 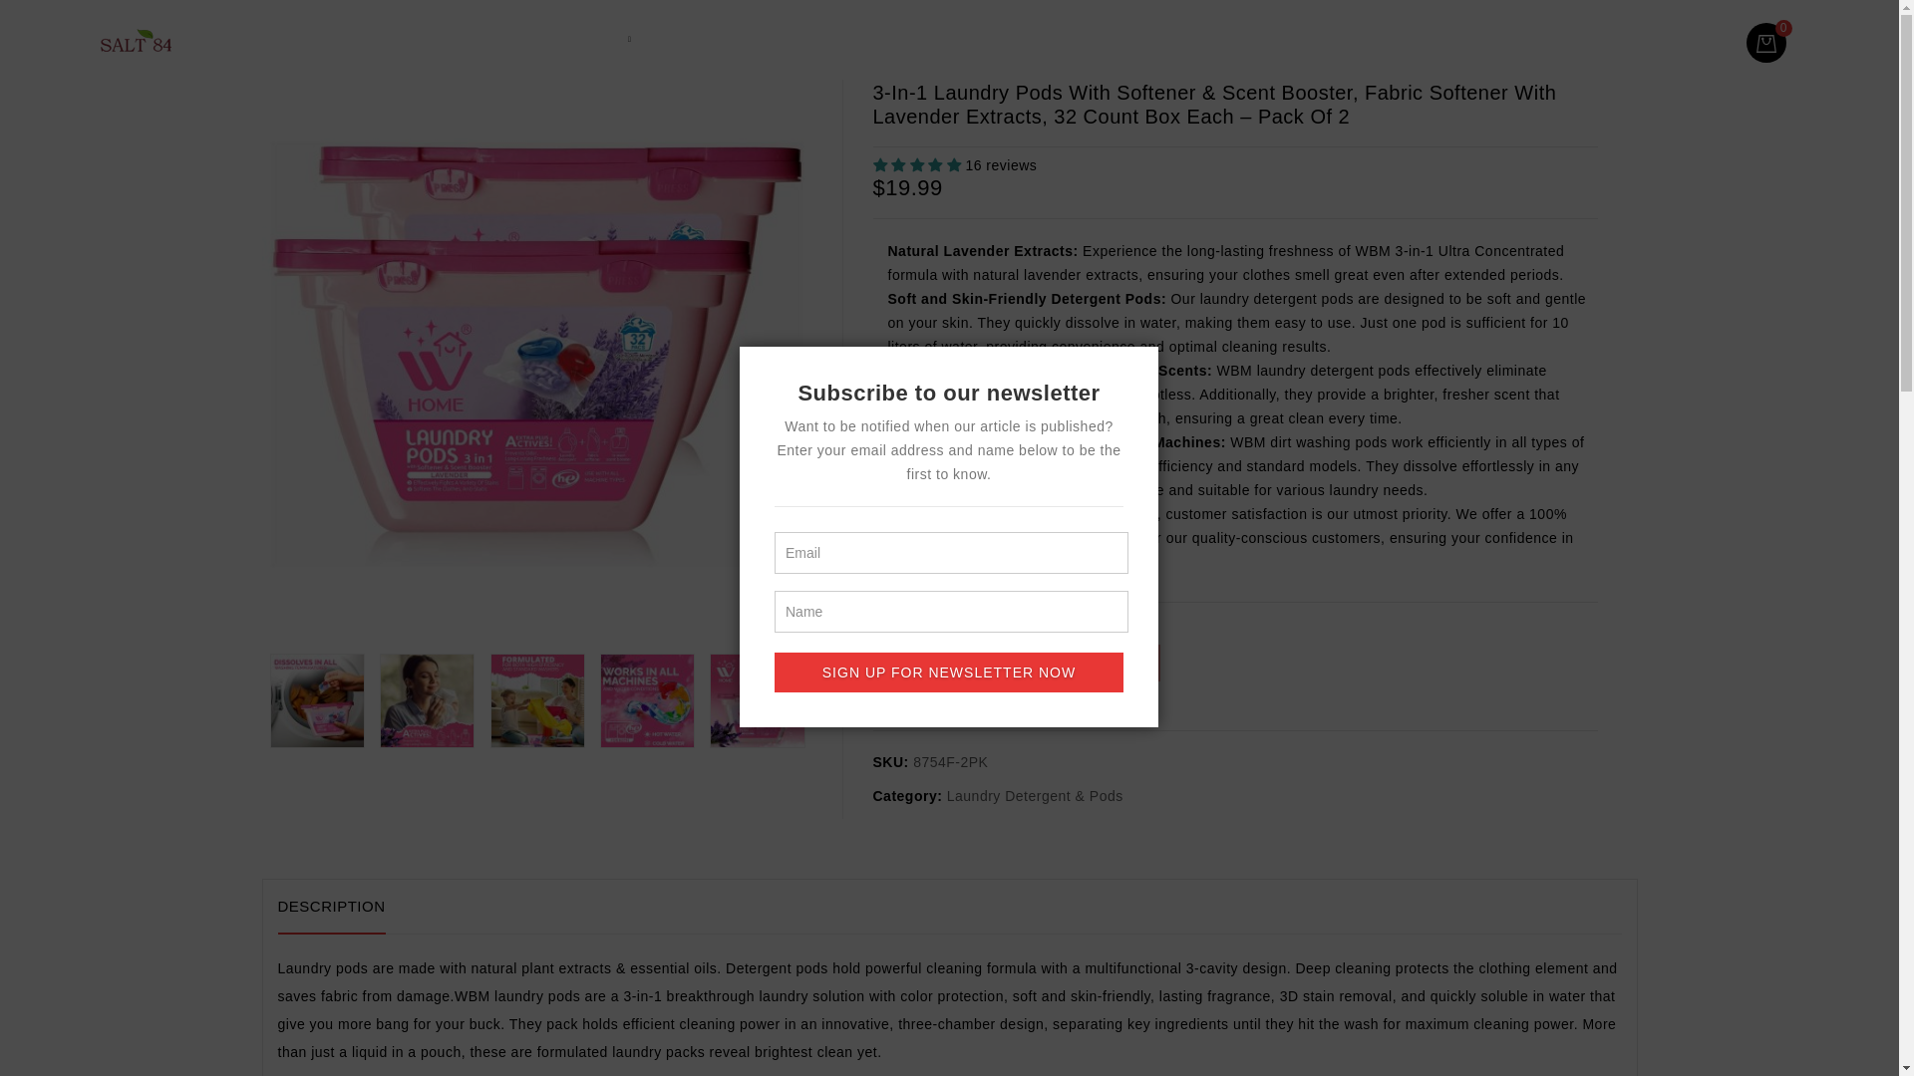 What do you see at coordinates (951, 552) in the screenshot?
I see `Email` at bounding box center [951, 552].